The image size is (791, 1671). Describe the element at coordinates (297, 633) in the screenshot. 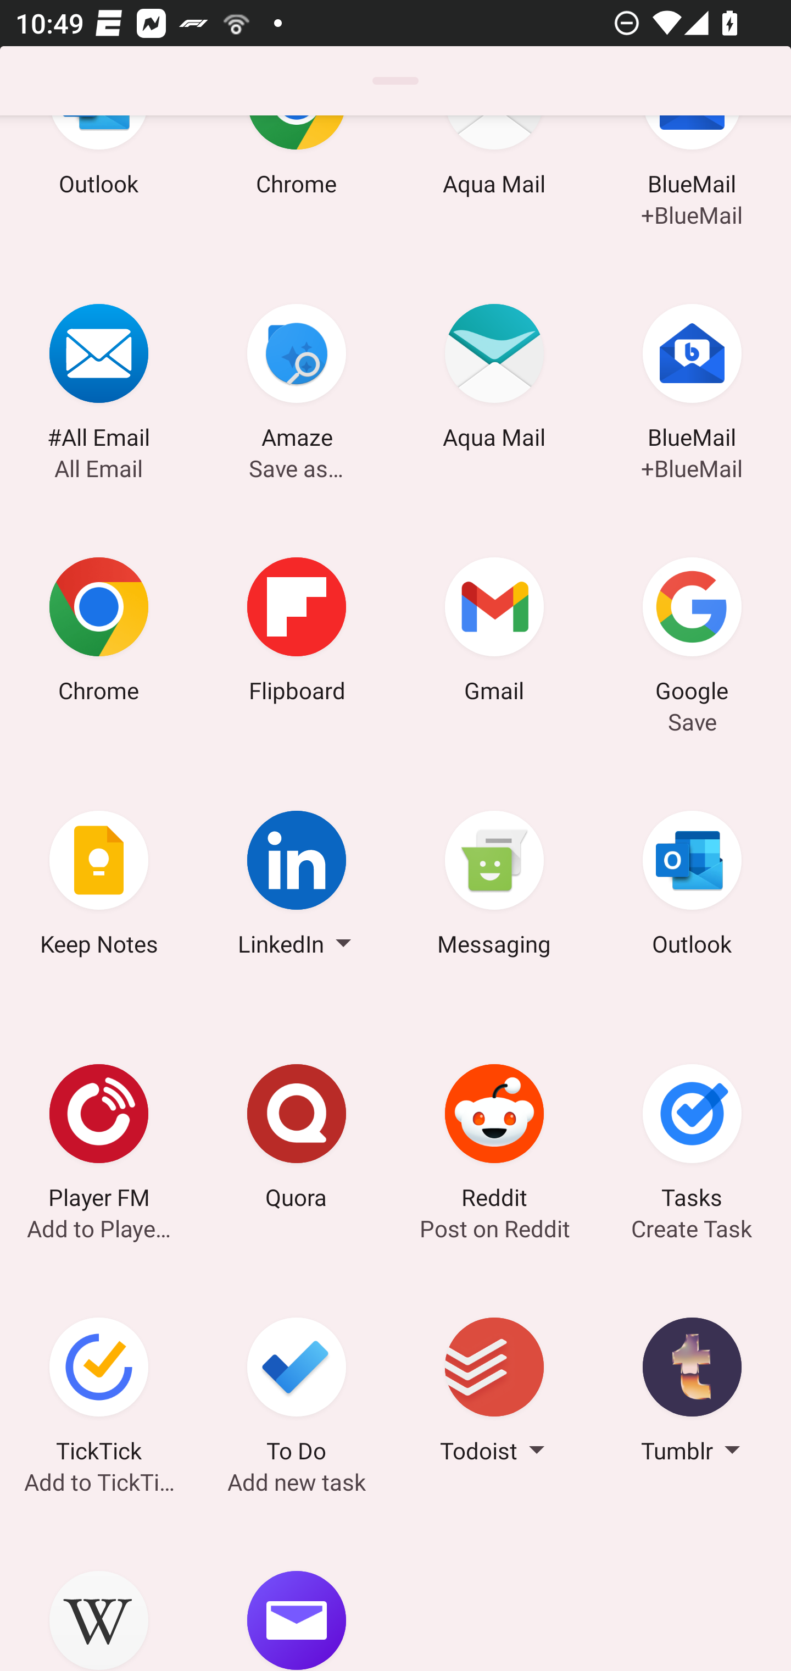

I see `Flipboard` at that location.